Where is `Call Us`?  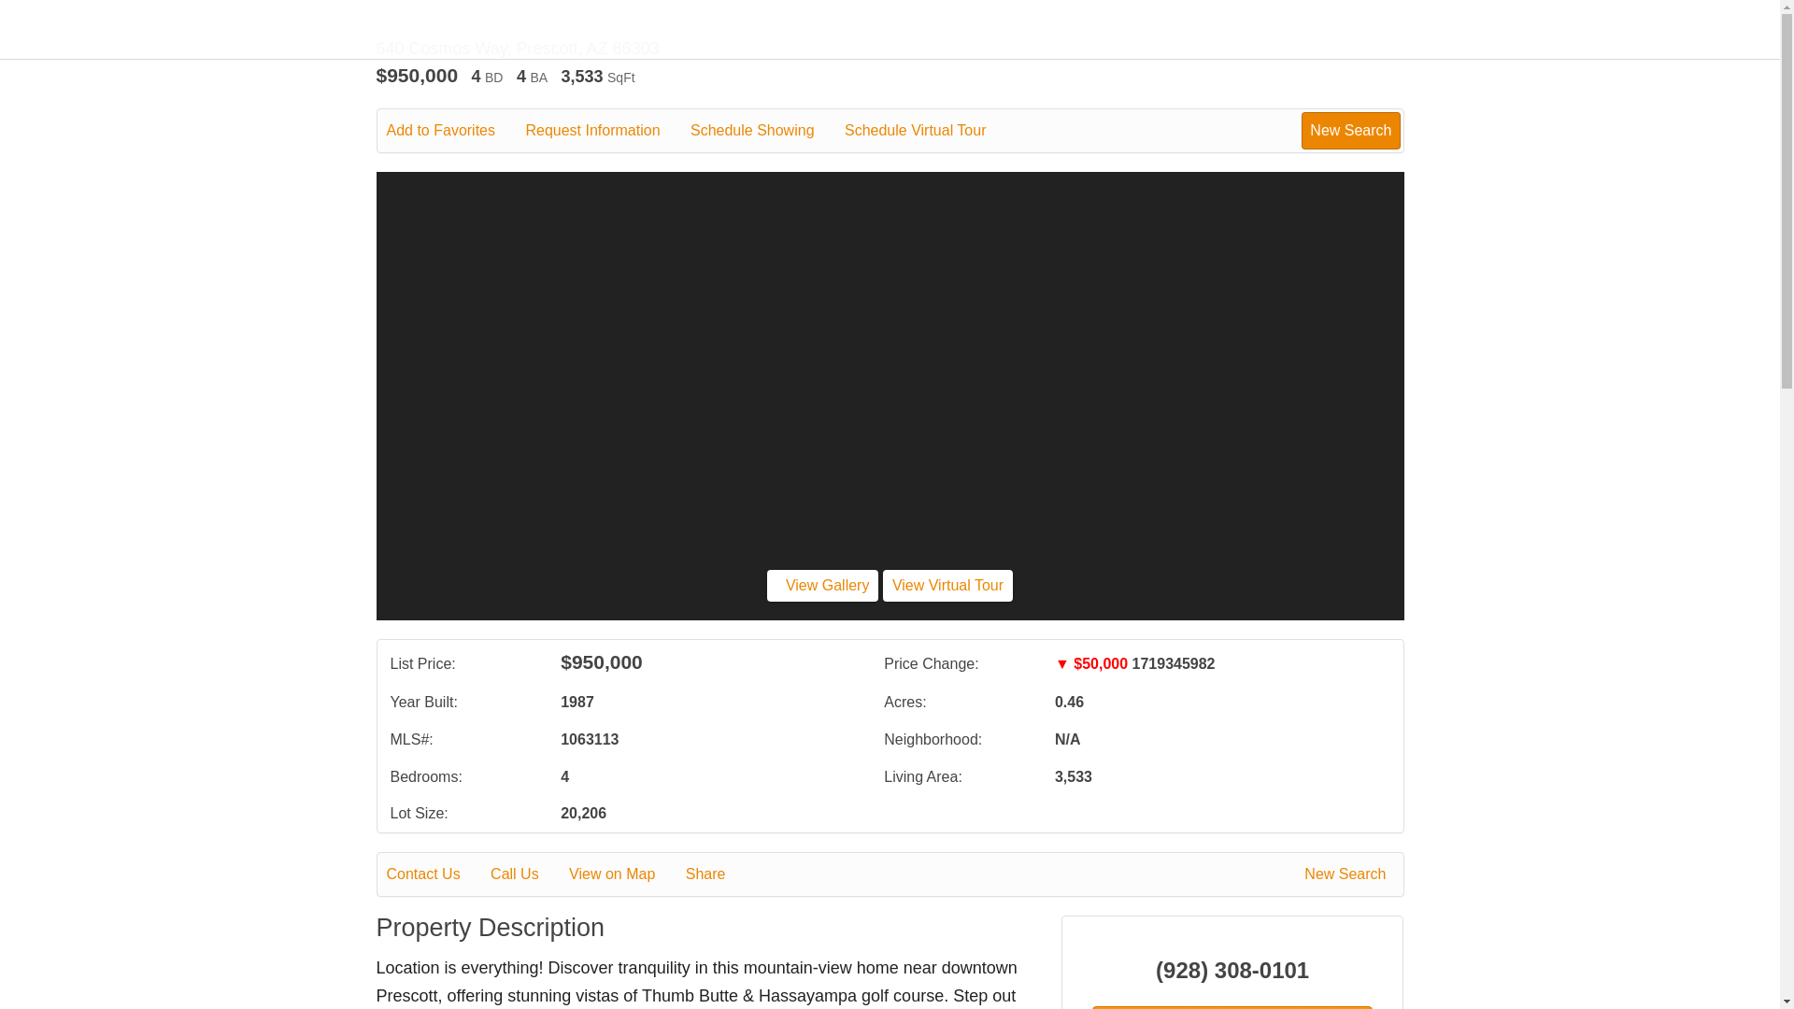 Call Us is located at coordinates (527, 874).